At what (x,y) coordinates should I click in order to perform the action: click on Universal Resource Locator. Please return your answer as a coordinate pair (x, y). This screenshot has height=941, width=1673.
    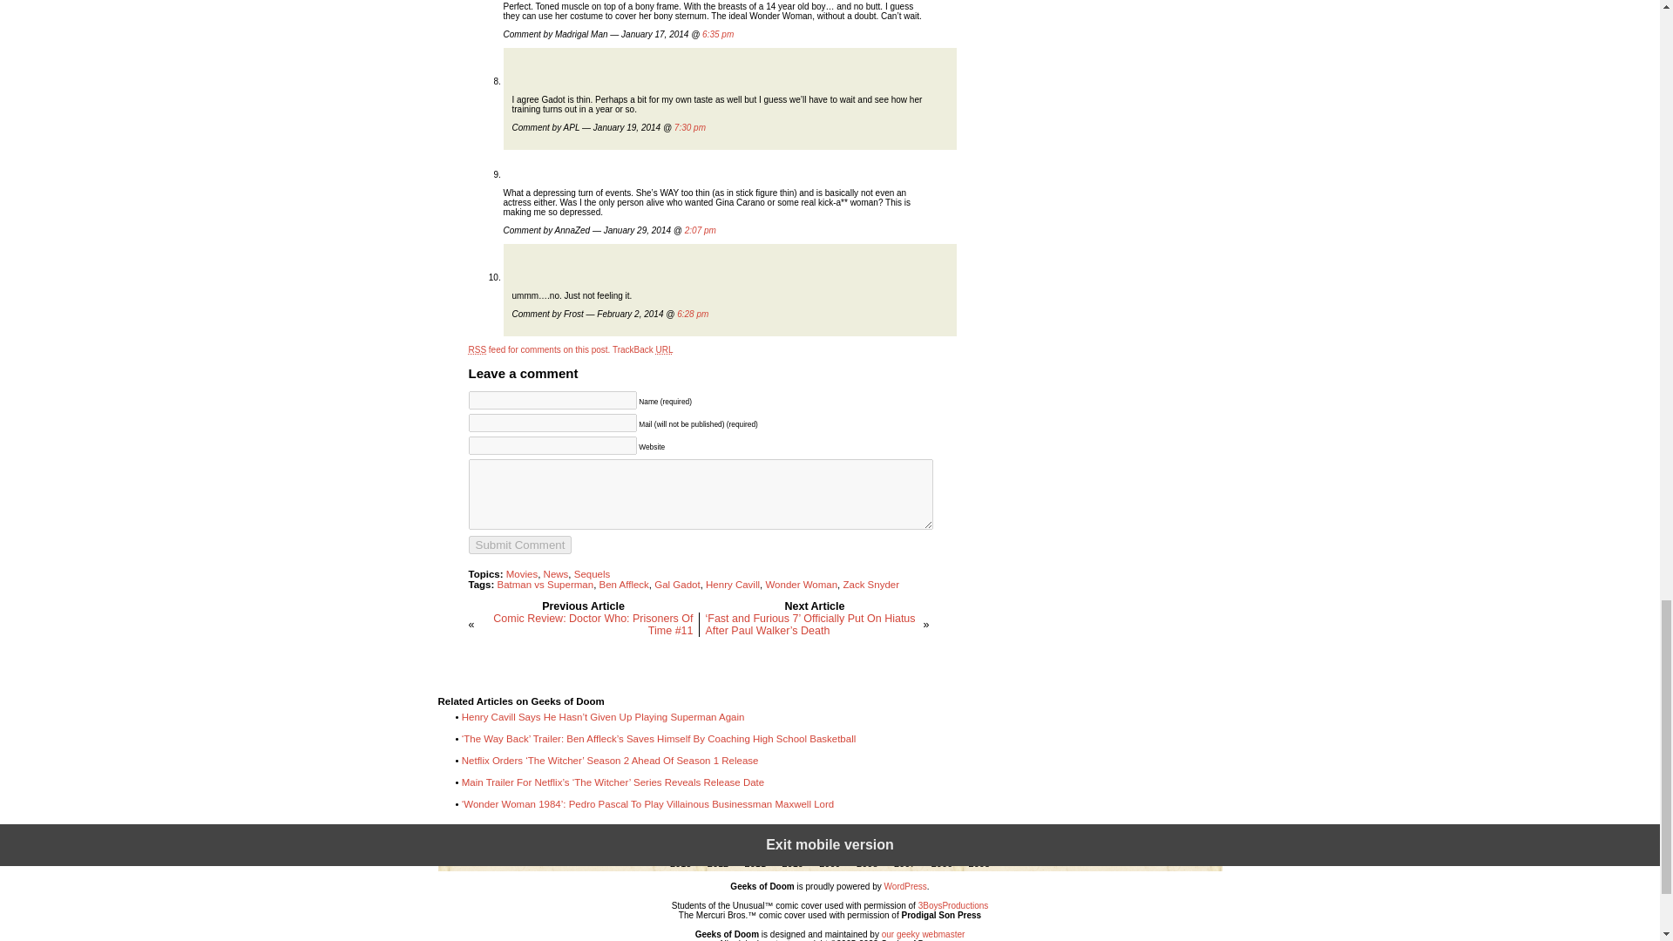
    Looking at the image, I should click on (664, 350).